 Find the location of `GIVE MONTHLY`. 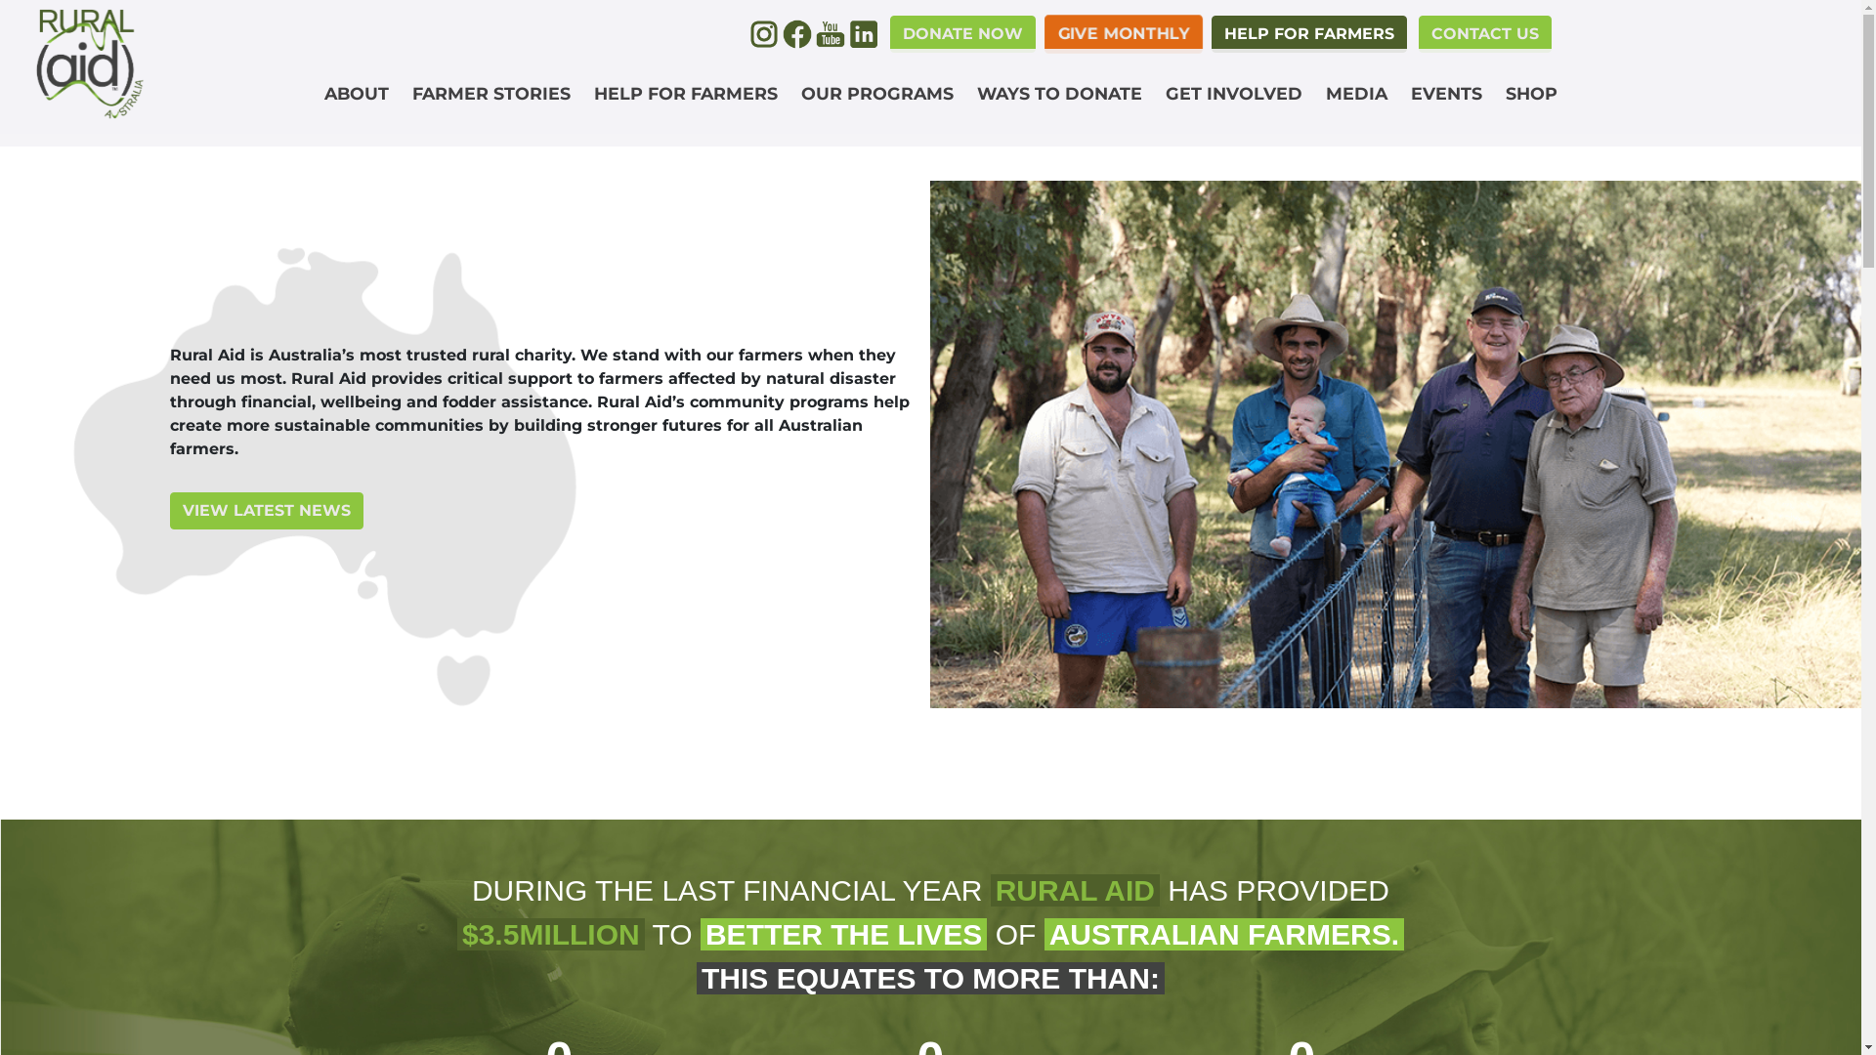

GIVE MONTHLY is located at coordinates (1123, 34).